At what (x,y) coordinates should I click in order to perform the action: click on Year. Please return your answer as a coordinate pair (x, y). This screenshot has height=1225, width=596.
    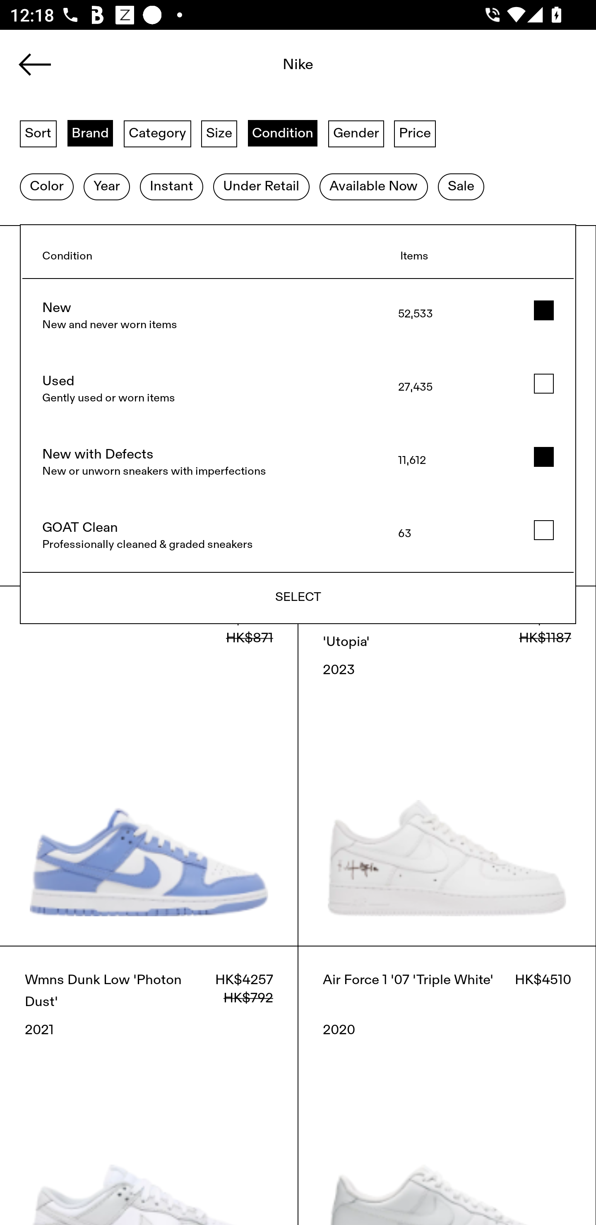
    Looking at the image, I should click on (106, 187).